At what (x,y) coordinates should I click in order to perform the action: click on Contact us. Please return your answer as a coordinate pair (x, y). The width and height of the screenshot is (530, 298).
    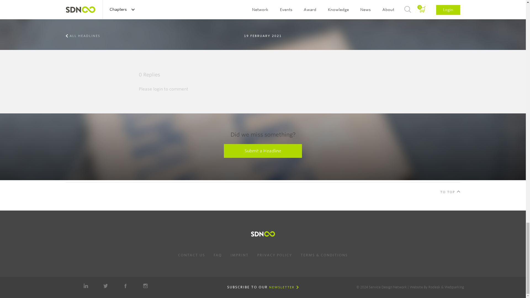
    Looking at the image, I should click on (192, 255).